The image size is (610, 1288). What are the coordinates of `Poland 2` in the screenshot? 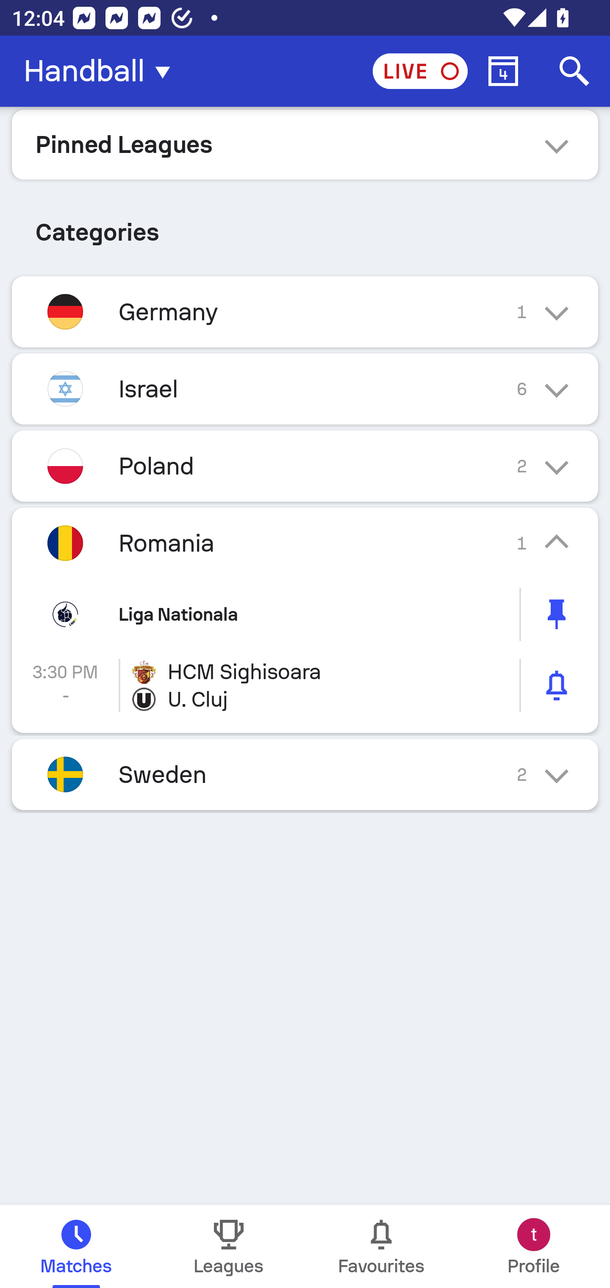 It's located at (305, 465).